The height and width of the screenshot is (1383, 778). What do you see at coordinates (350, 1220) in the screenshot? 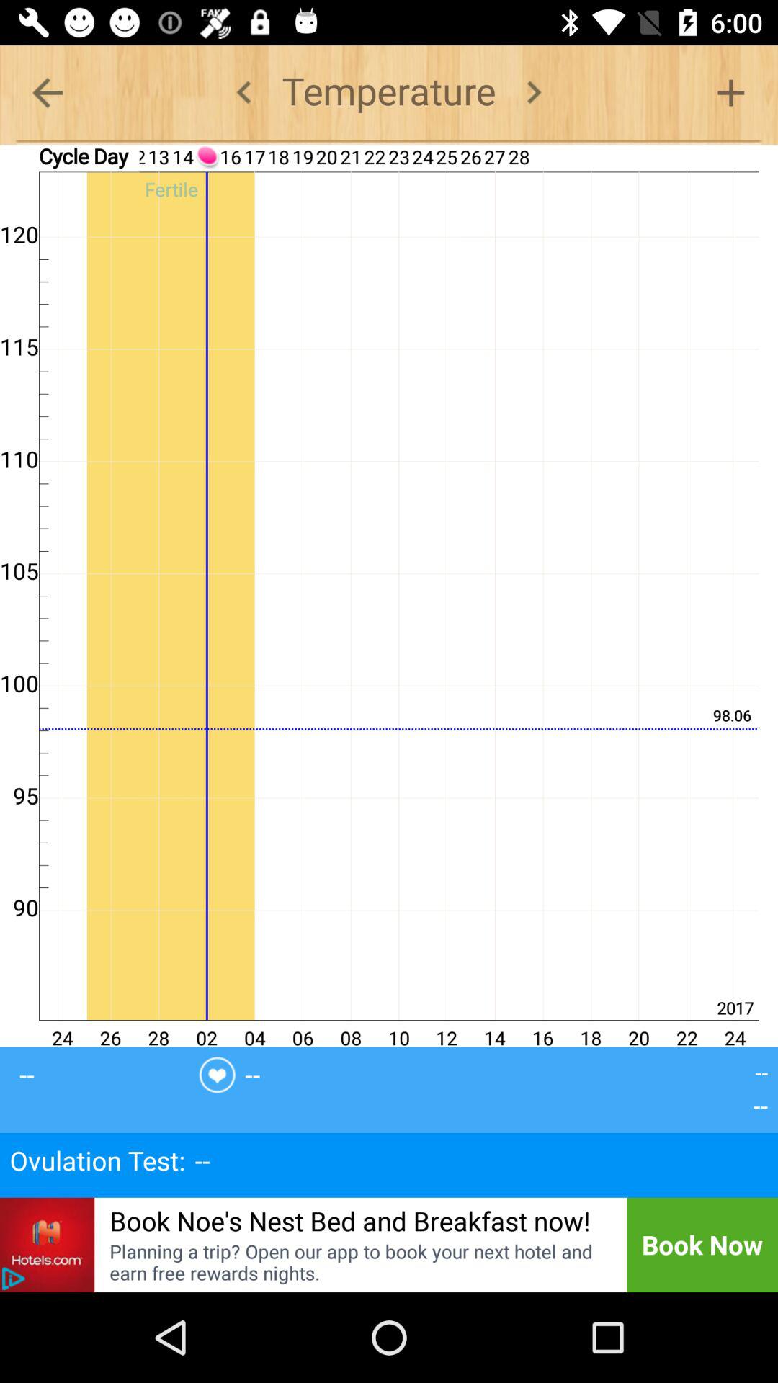
I see `scroll until the book noe s icon` at bounding box center [350, 1220].